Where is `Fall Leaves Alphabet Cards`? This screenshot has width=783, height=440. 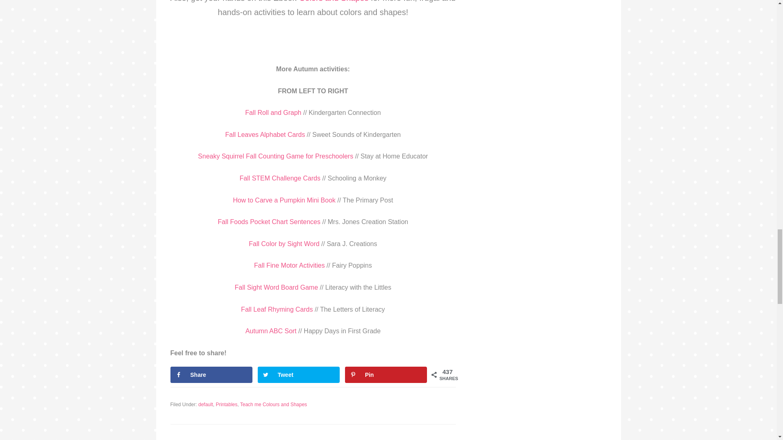
Fall Leaves Alphabet Cards is located at coordinates (265, 134).